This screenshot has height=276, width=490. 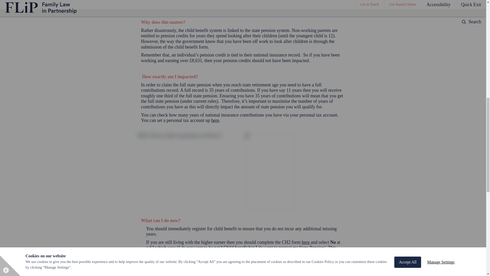 I want to click on Accept All, so click(x=408, y=6).